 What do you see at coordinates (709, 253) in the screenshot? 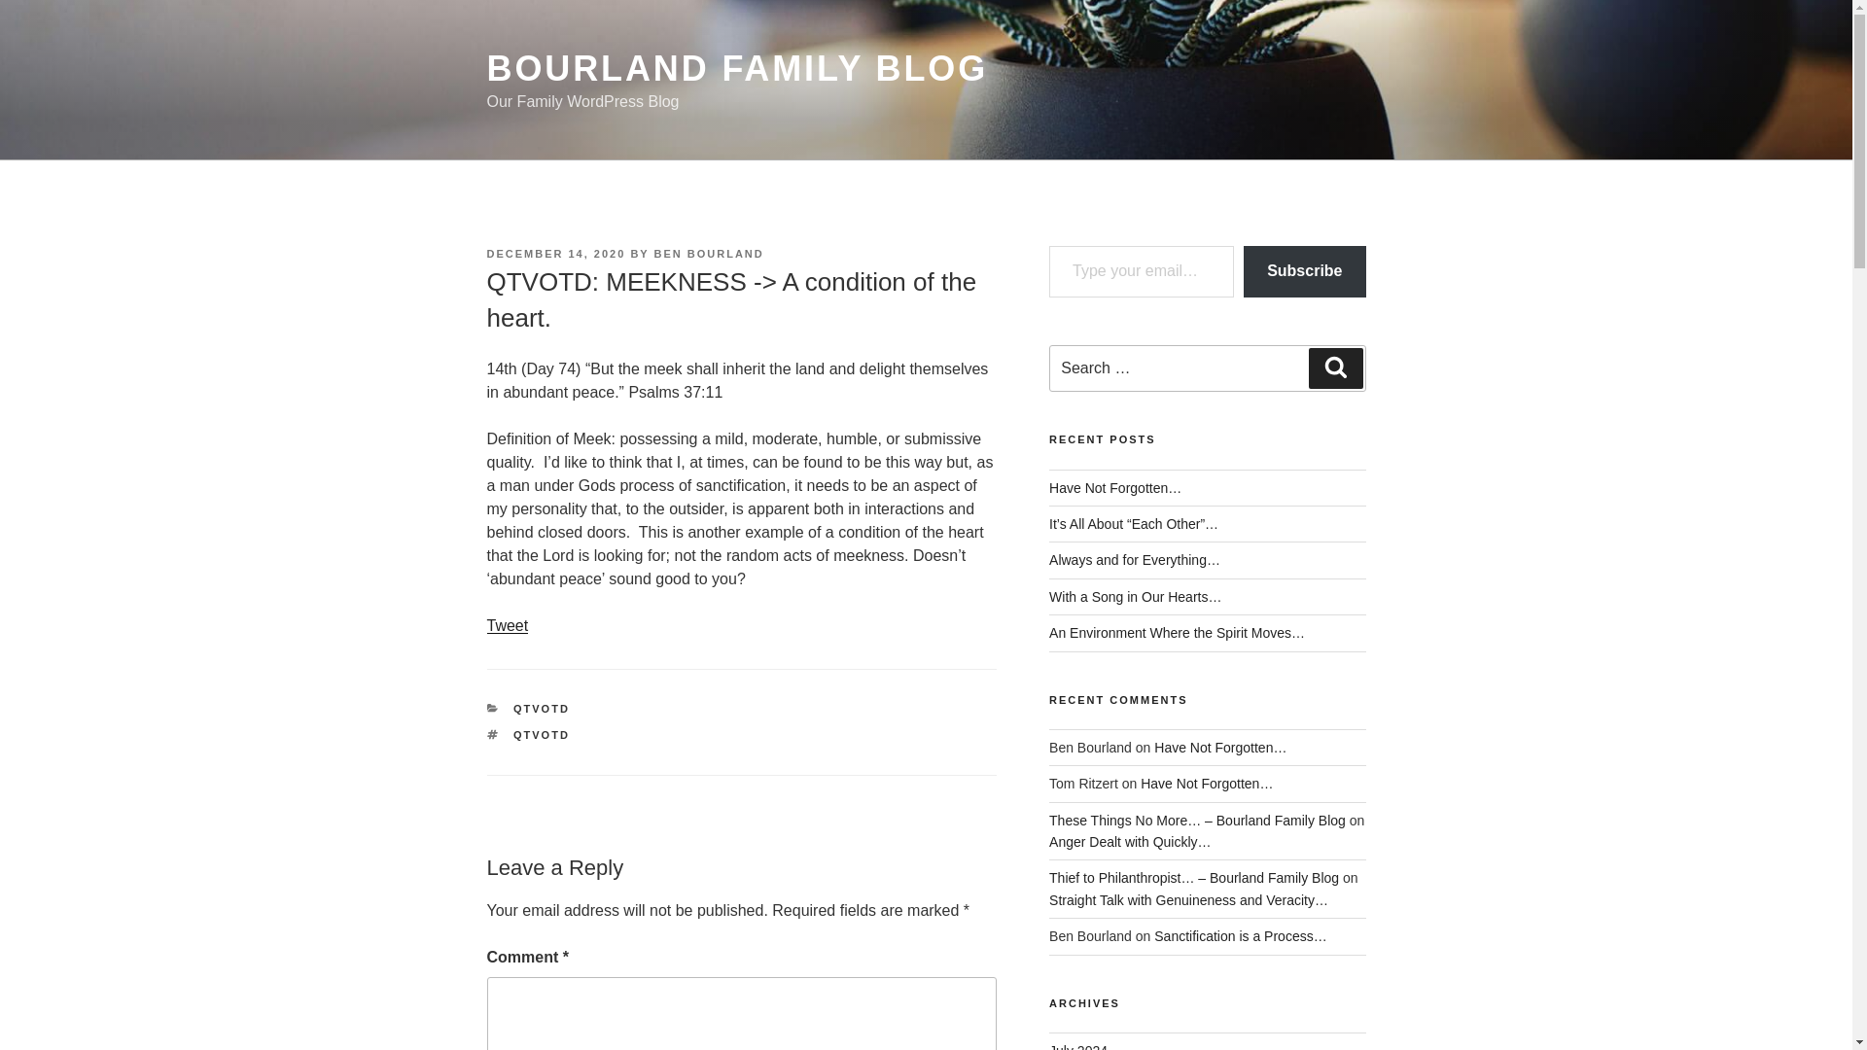
I see `BEN BOURLAND` at bounding box center [709, 253].